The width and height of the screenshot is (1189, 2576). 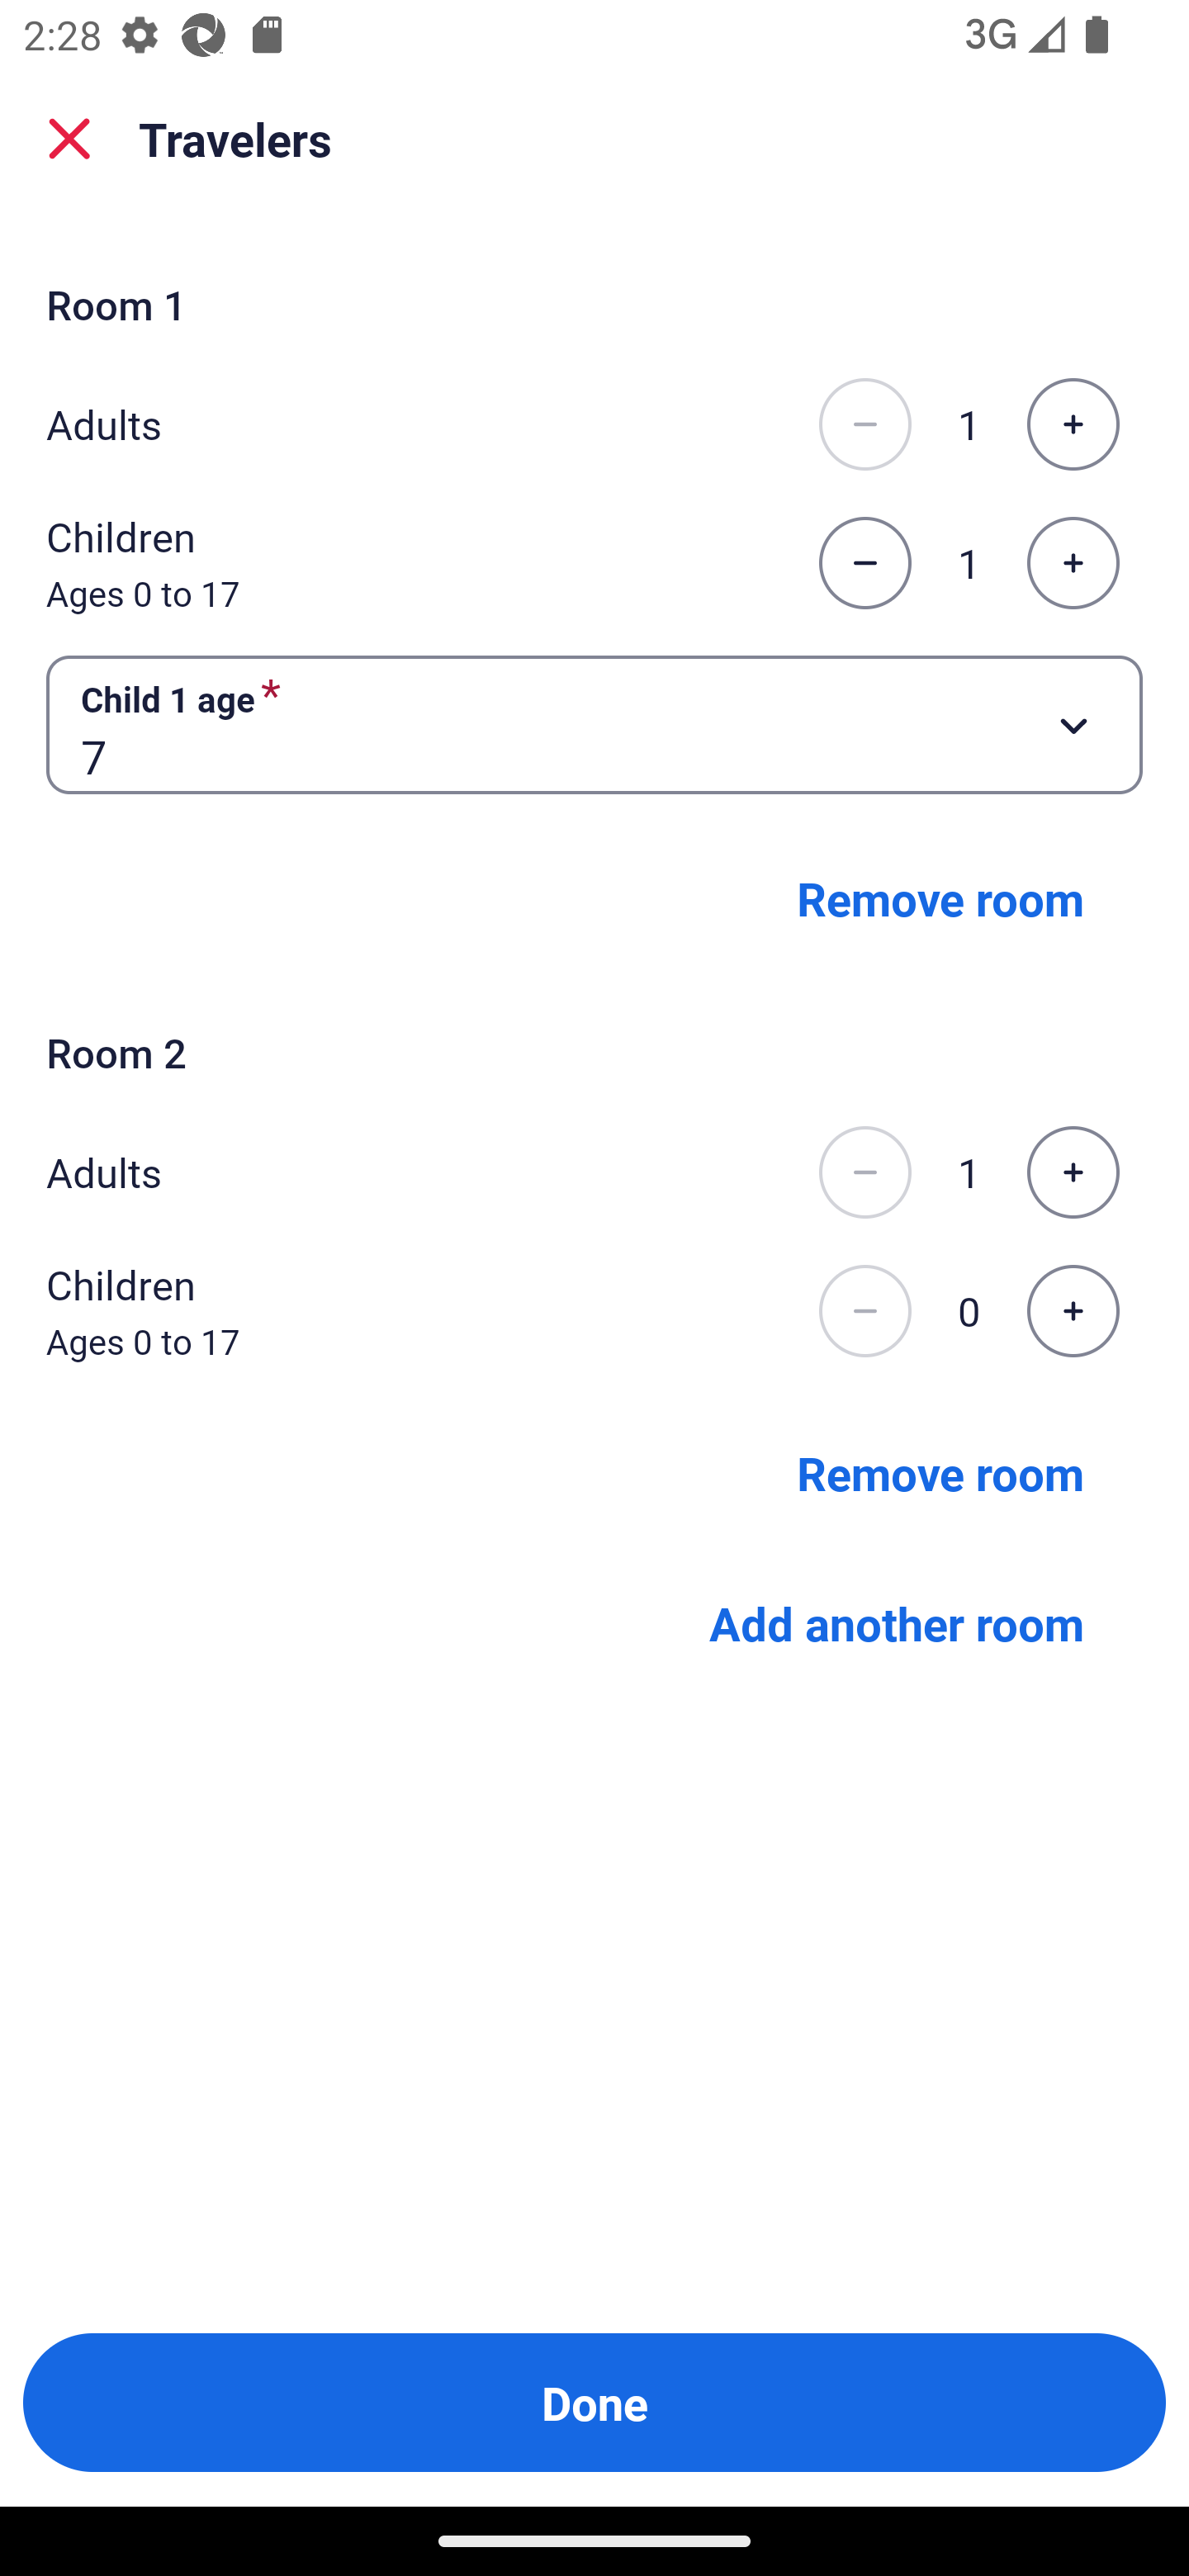 I want to click on Decrease the number of adults, so click(x=865, y=424).